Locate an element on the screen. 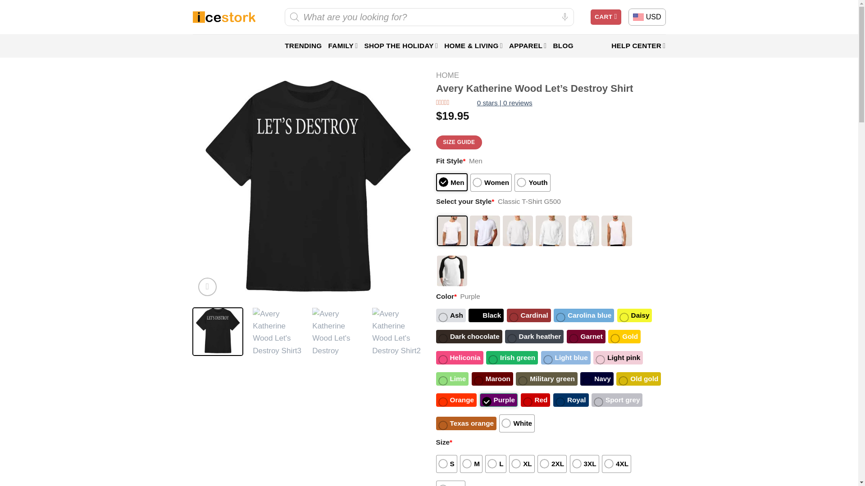 The image size is (865, 486). FAMILY is located at coordinates (342, 46).